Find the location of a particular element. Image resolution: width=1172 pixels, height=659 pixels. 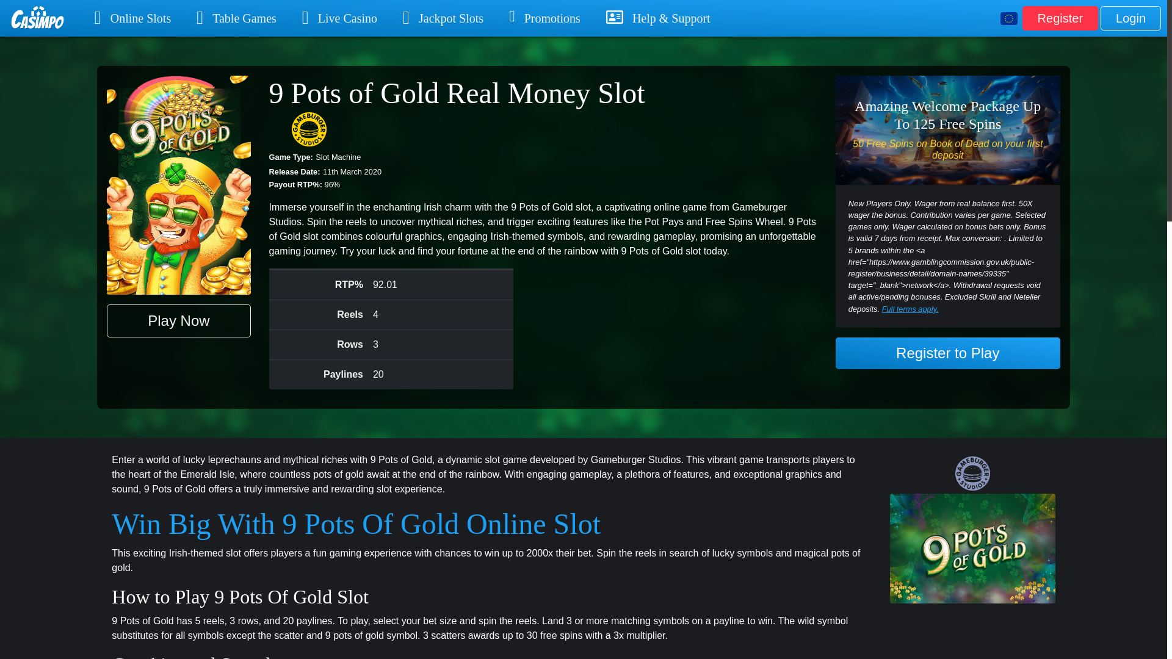

Table Games is located at coordinates (236, 18).